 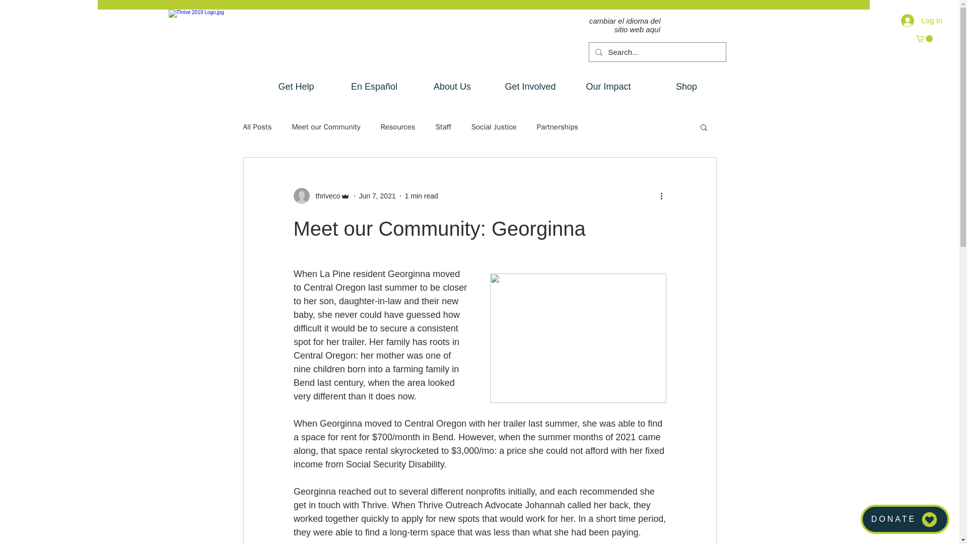 I want to click on Staff, so click(x=443, y=126).